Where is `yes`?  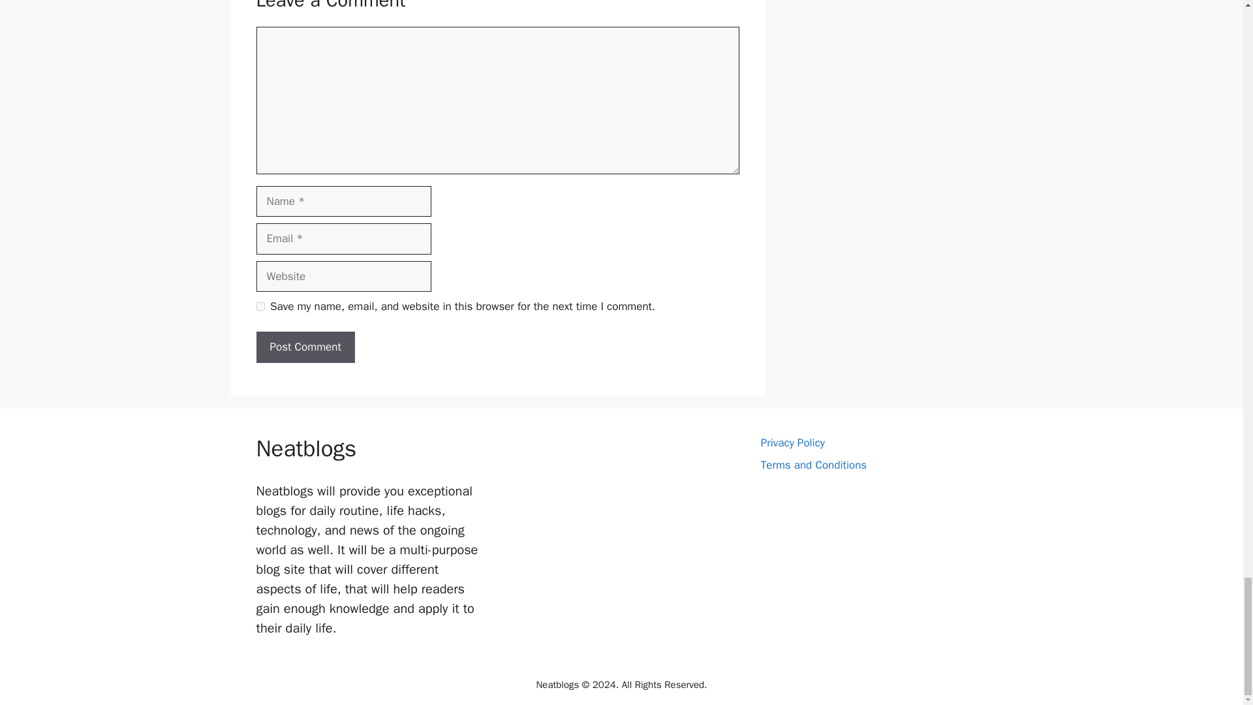 yes is located at coordinates (260, 307).